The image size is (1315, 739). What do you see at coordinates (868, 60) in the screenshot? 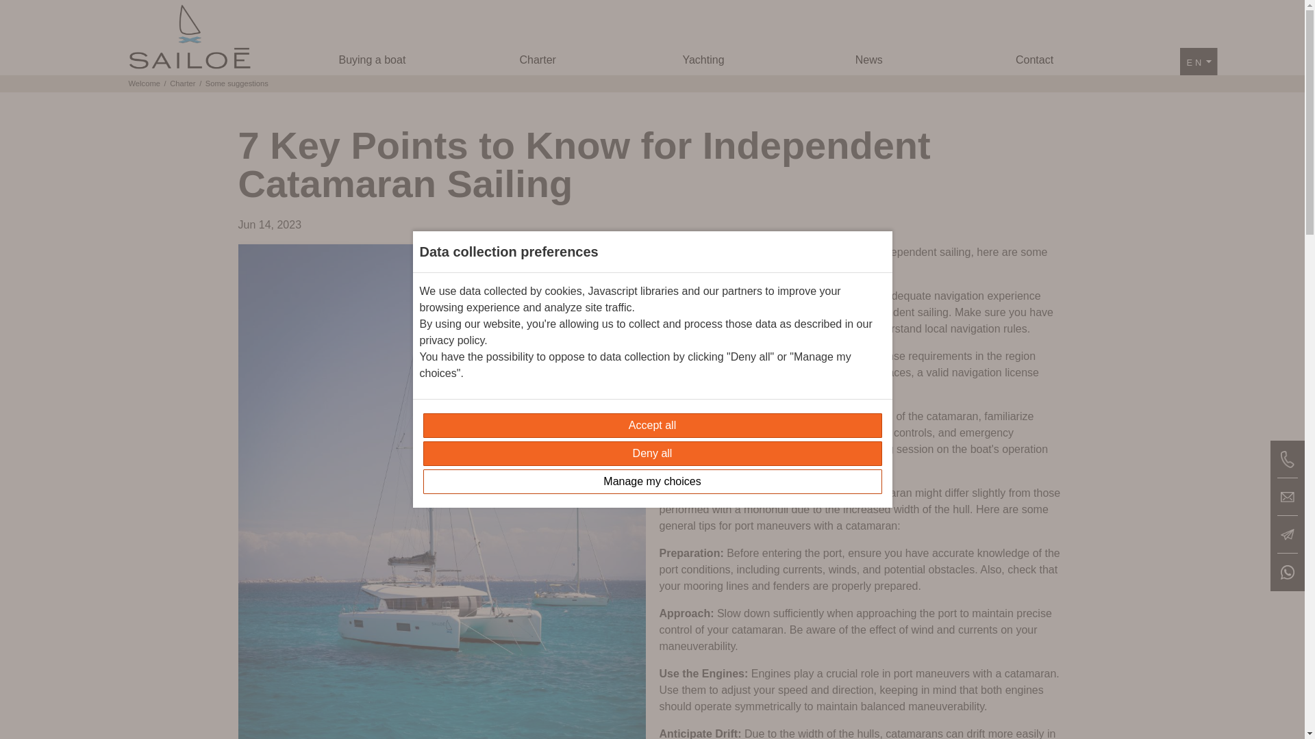
I see `News` at bounding box center [868, 60].